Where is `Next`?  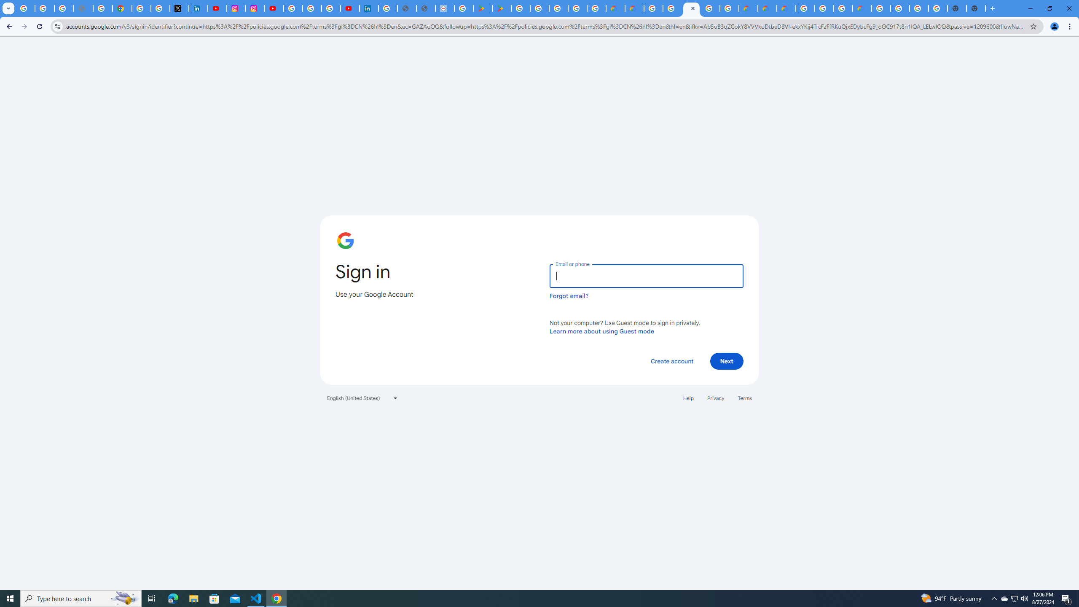 Next is located at coordinates (727, 361).